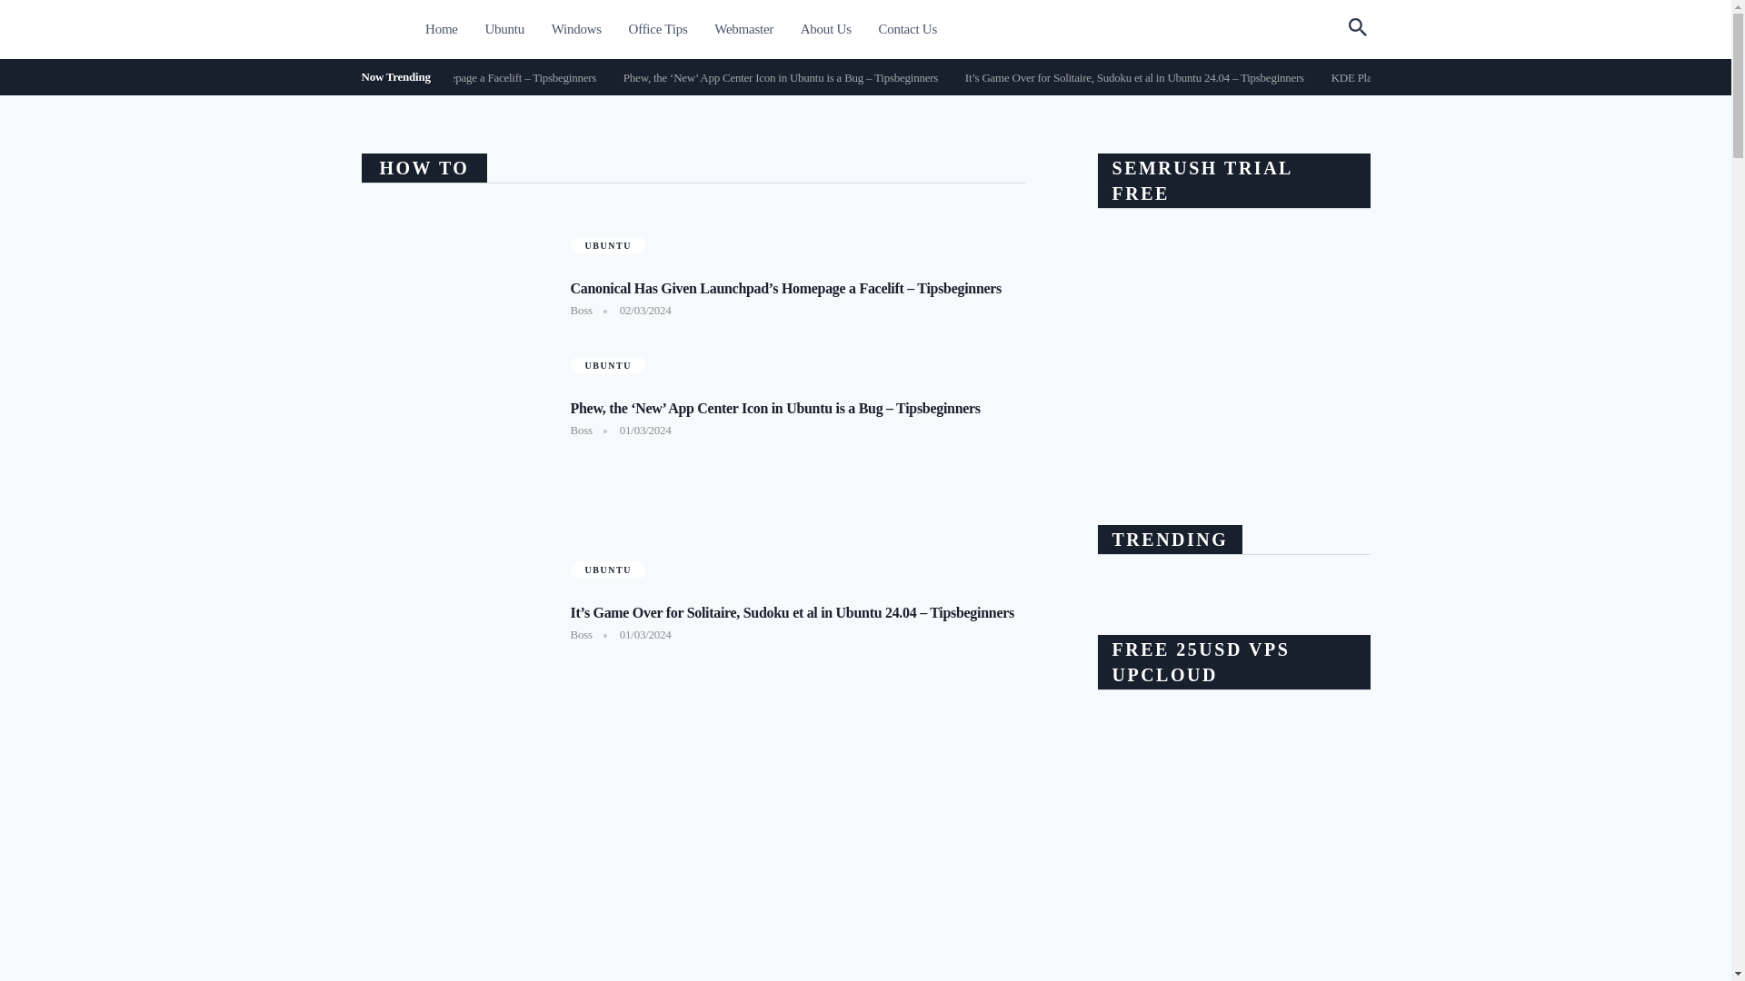 This screenshot has height=981, width=1745. Describe the element at coordinates (582, 429) in the screenshot. I see `Boss` at that location.